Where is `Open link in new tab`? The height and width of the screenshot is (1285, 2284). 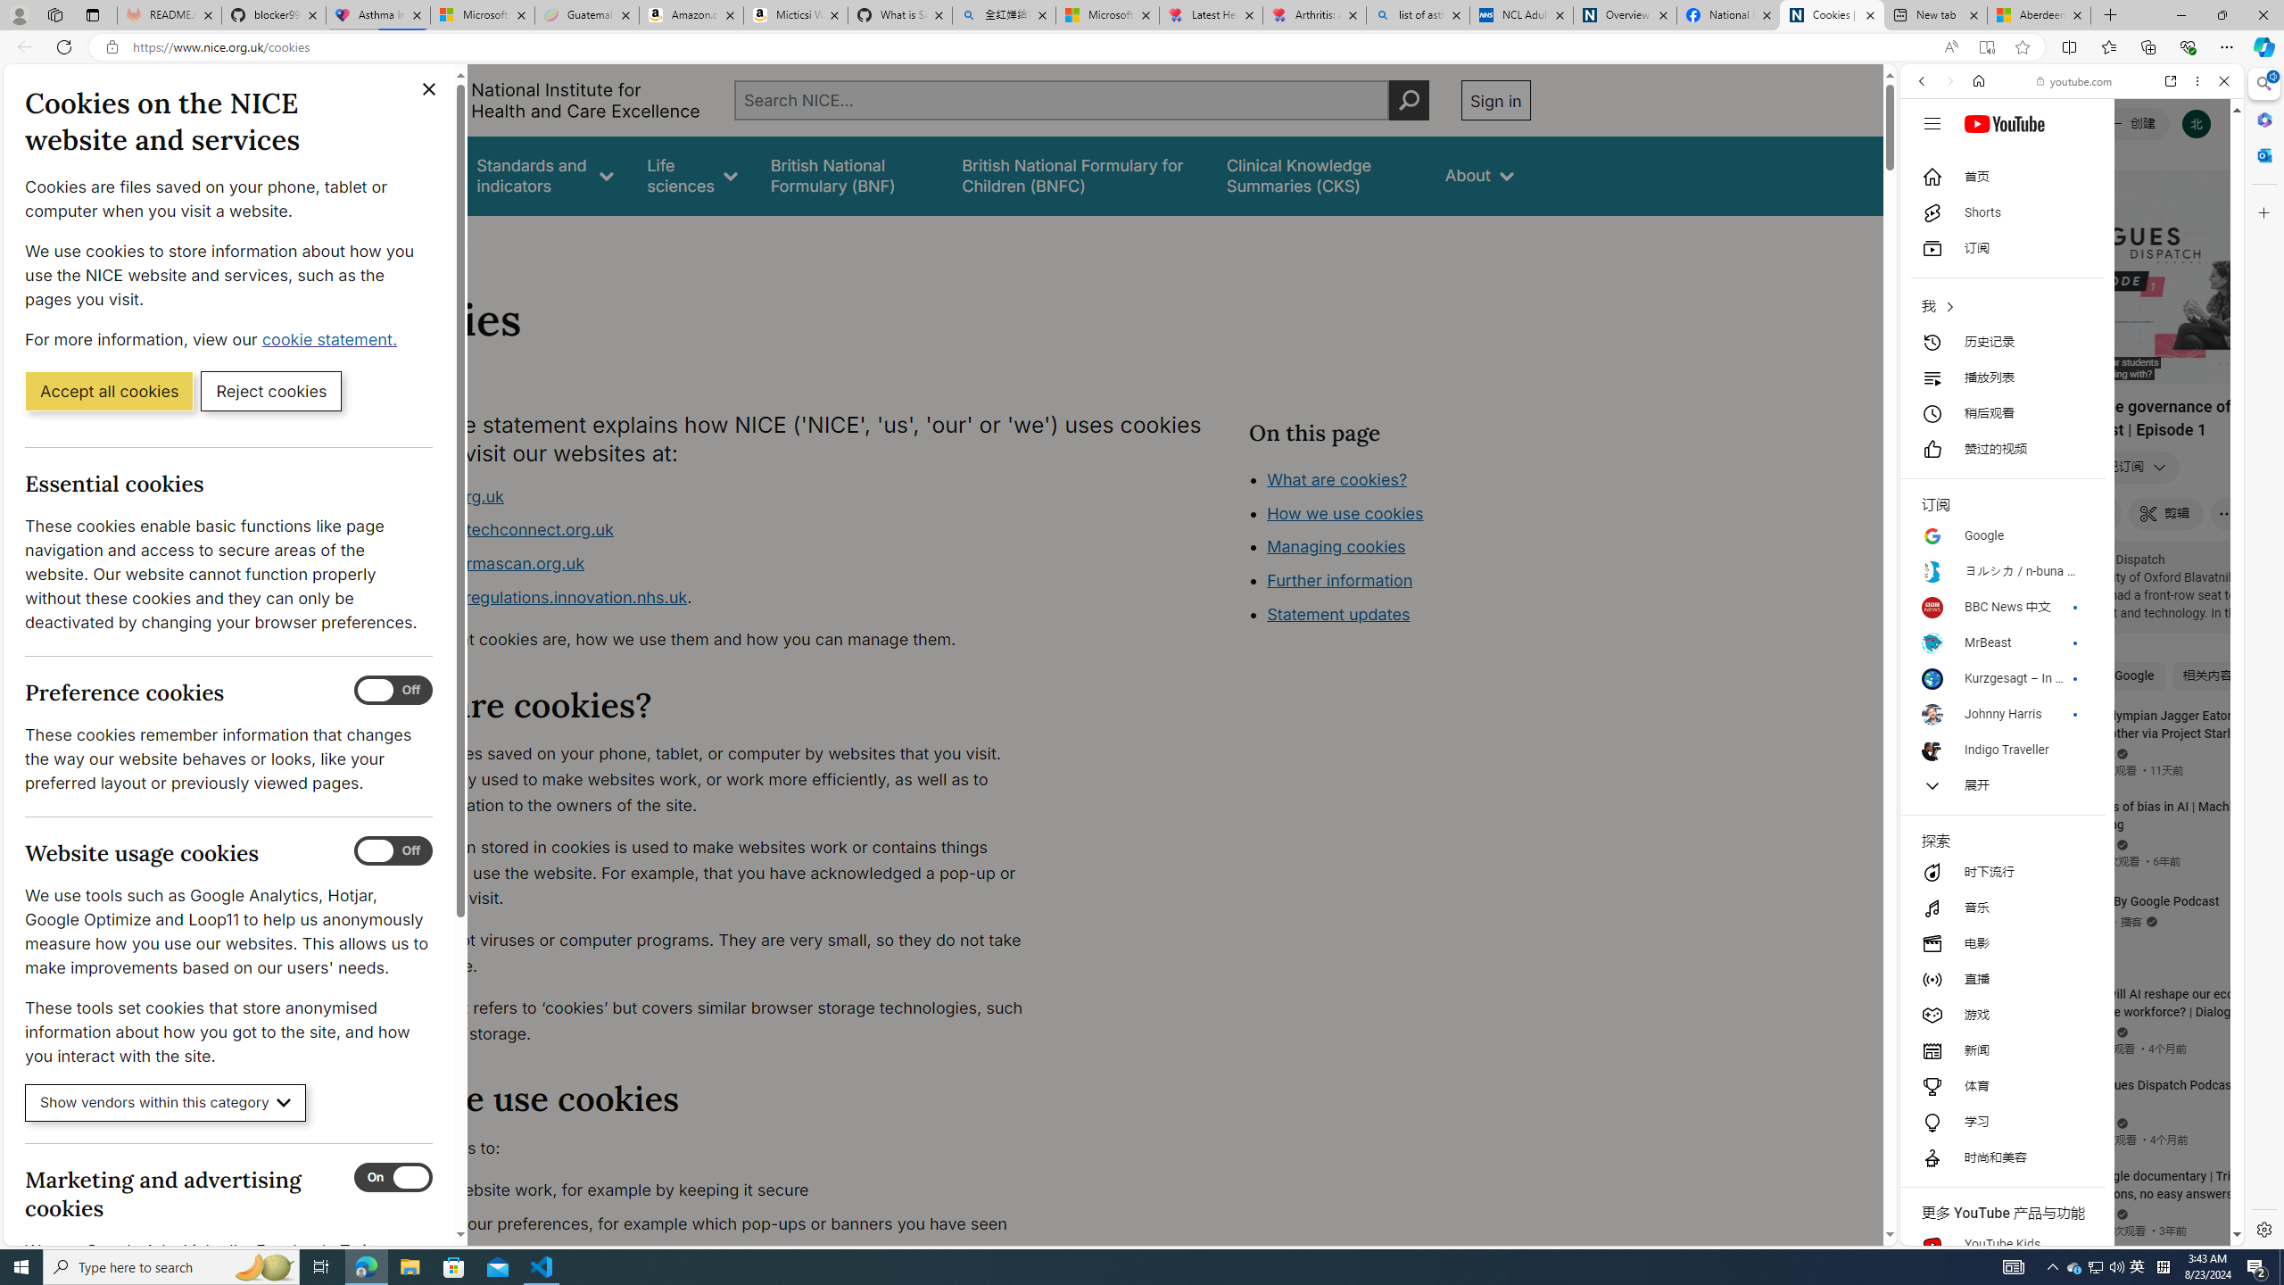 Open link in new tab is located at coordinates (2171, 80).